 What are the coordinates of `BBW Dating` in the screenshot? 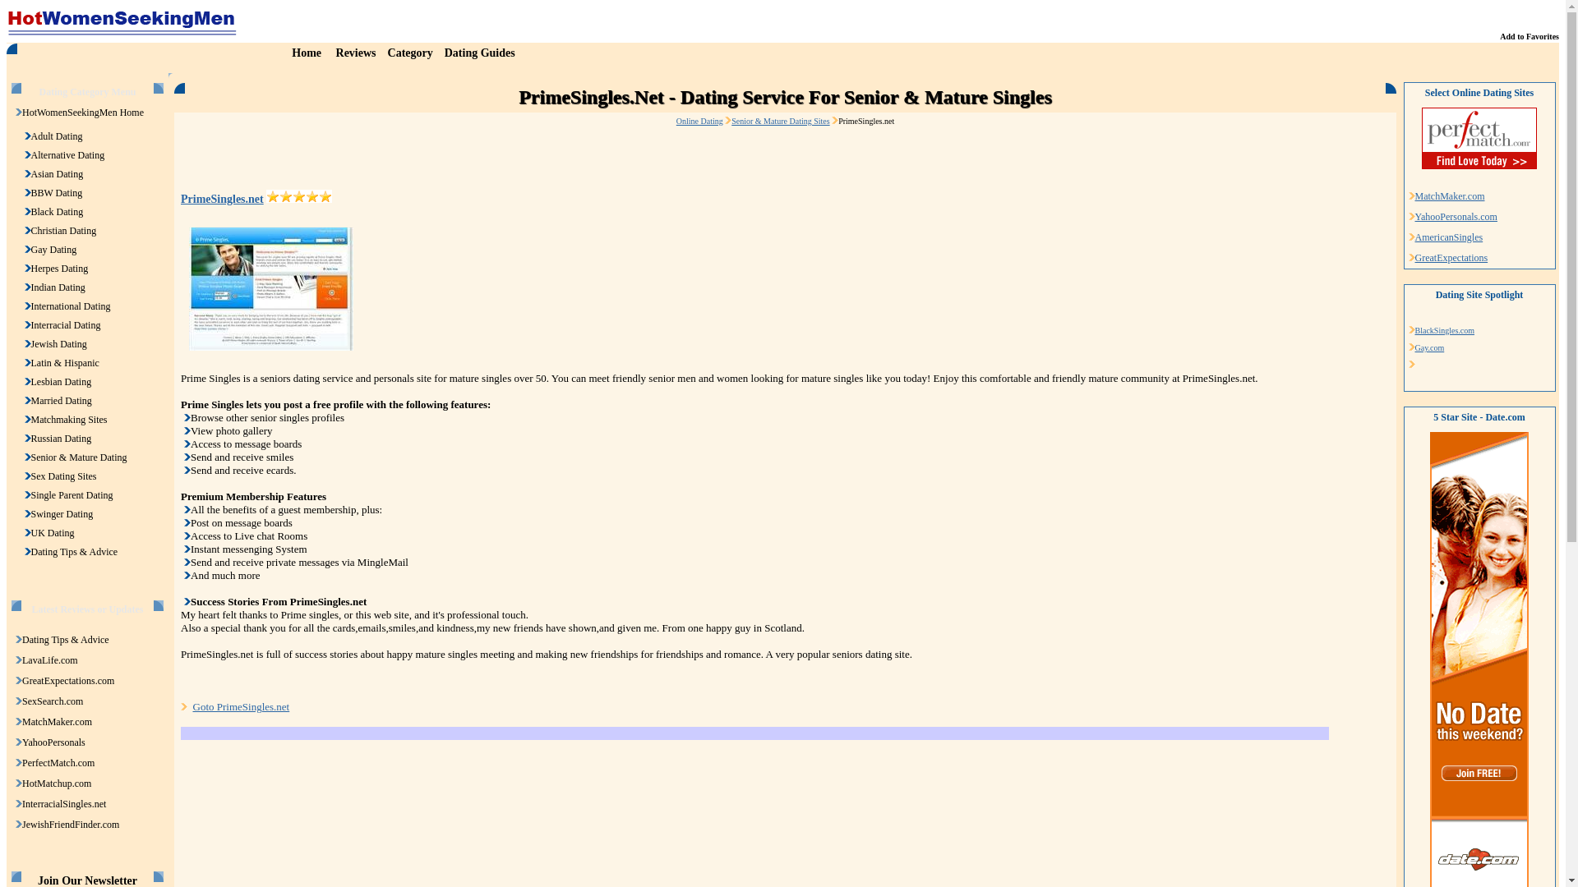 It's located at (58, 192).